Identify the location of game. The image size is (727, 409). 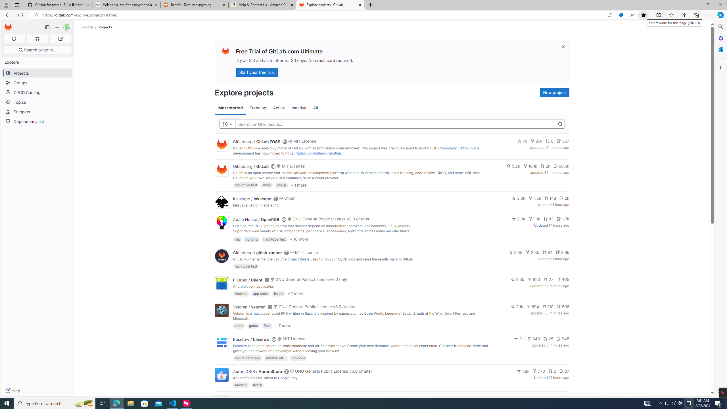
(253, 325).